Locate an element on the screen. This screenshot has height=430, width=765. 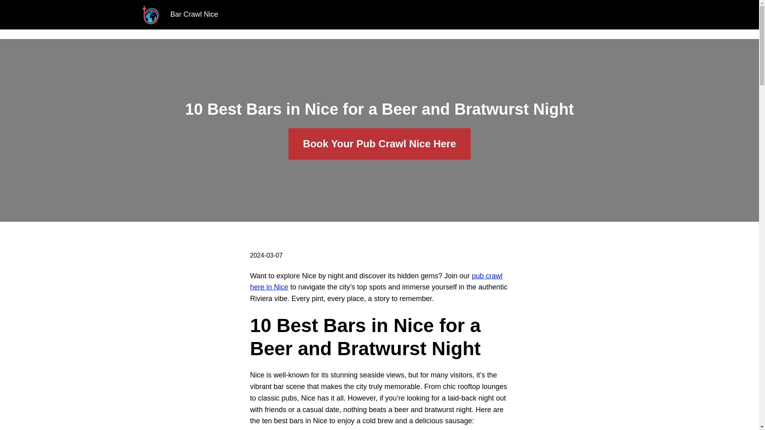
Bar Crawl Nice is located at coordinates (194, 14).